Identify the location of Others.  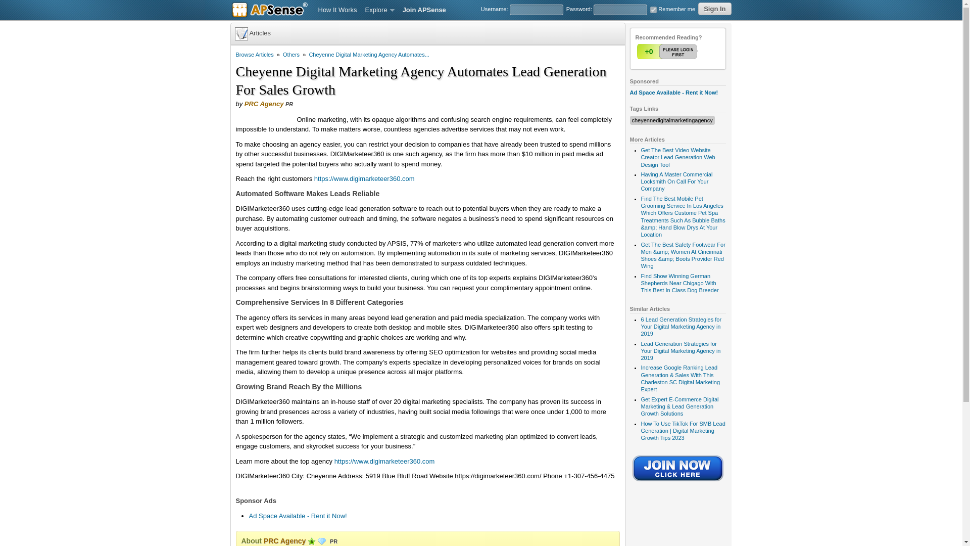
(291, 55).